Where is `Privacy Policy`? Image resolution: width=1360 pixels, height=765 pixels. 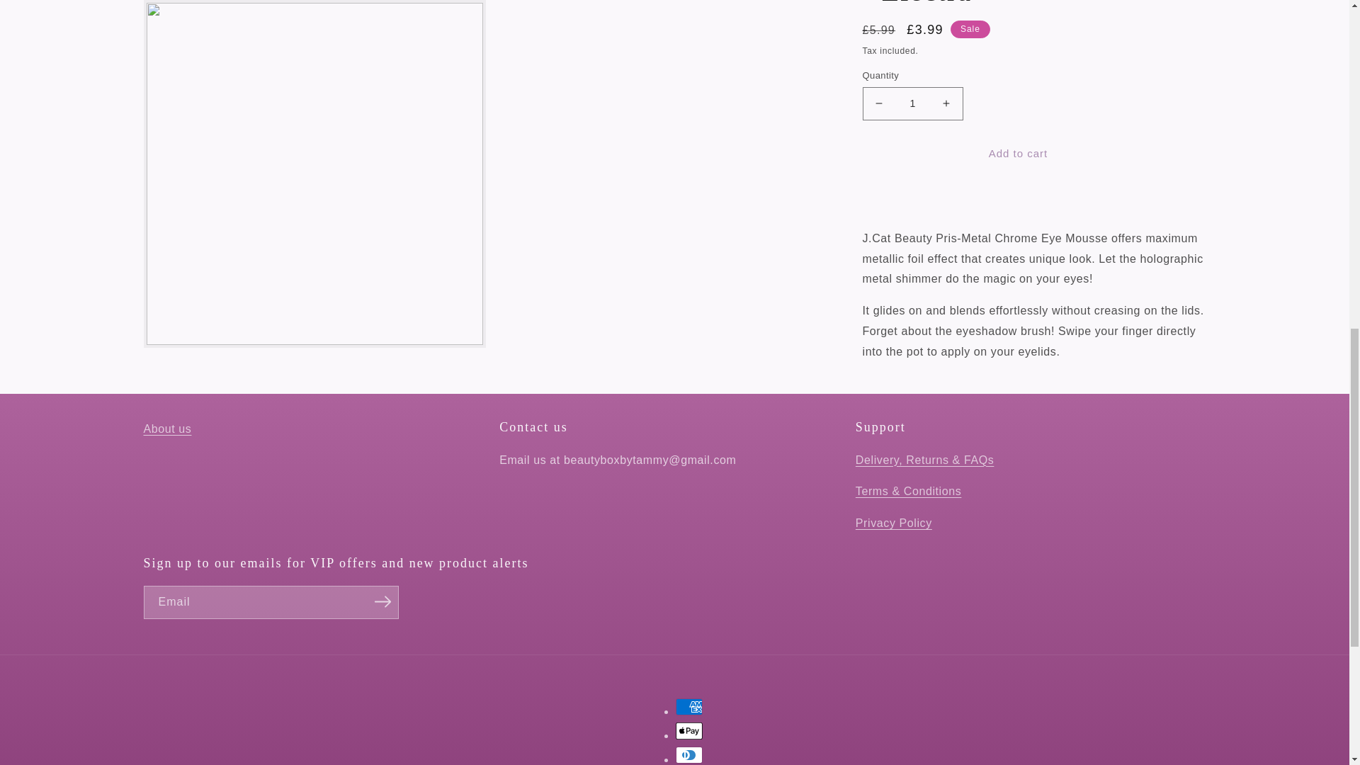 Privacy Policy is located at coordinates (893, 523).